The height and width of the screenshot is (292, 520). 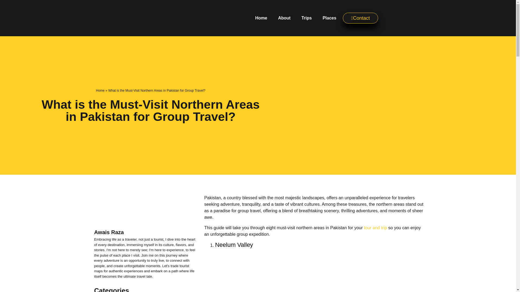 I want to click on Home, so click(x=100, y=91).